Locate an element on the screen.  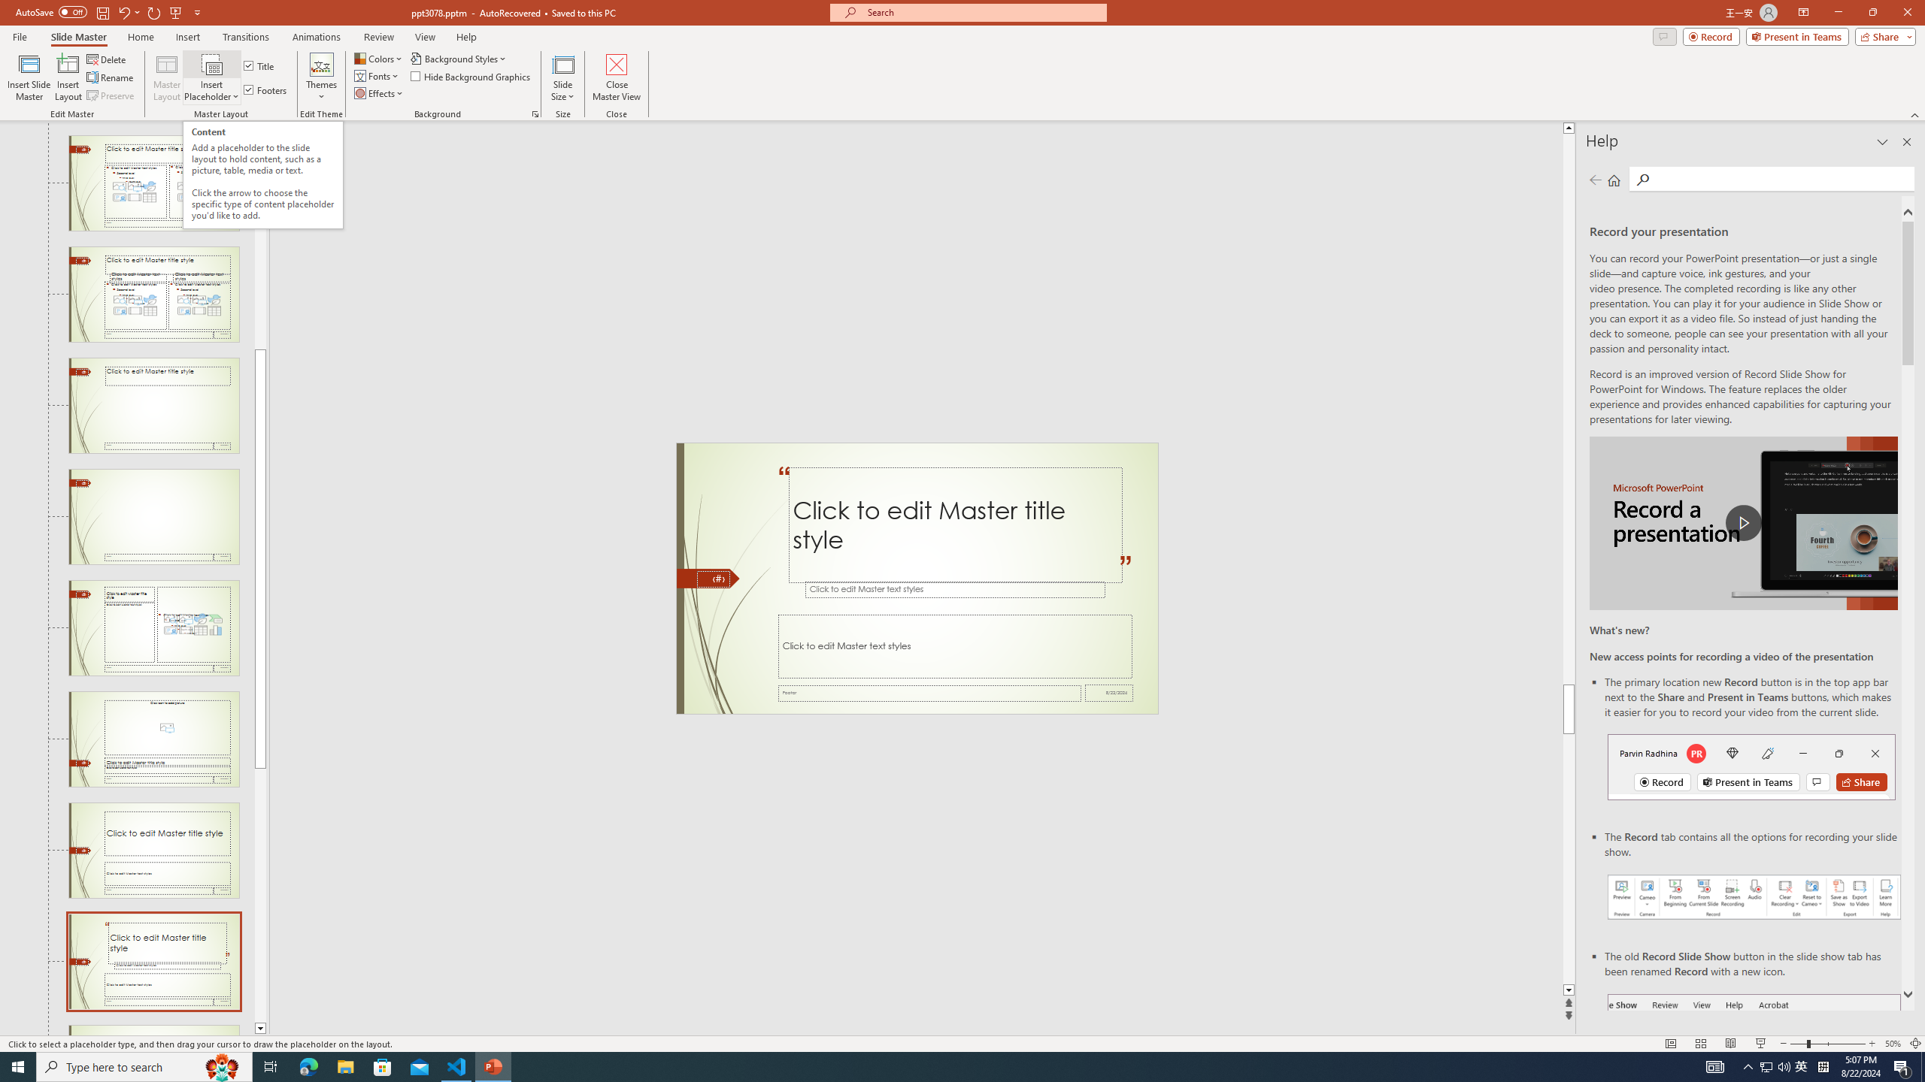
Close Master View is located at coordinates (617, 77).